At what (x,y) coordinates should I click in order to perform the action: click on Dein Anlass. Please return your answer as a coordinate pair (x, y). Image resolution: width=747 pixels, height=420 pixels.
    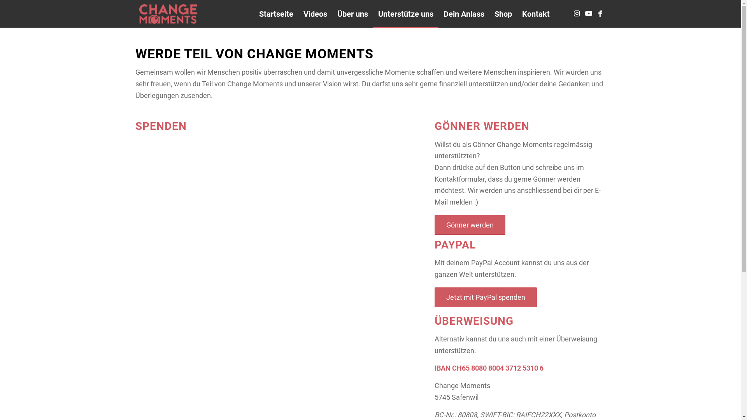
    Looking at the image, I should click on (464, 14).